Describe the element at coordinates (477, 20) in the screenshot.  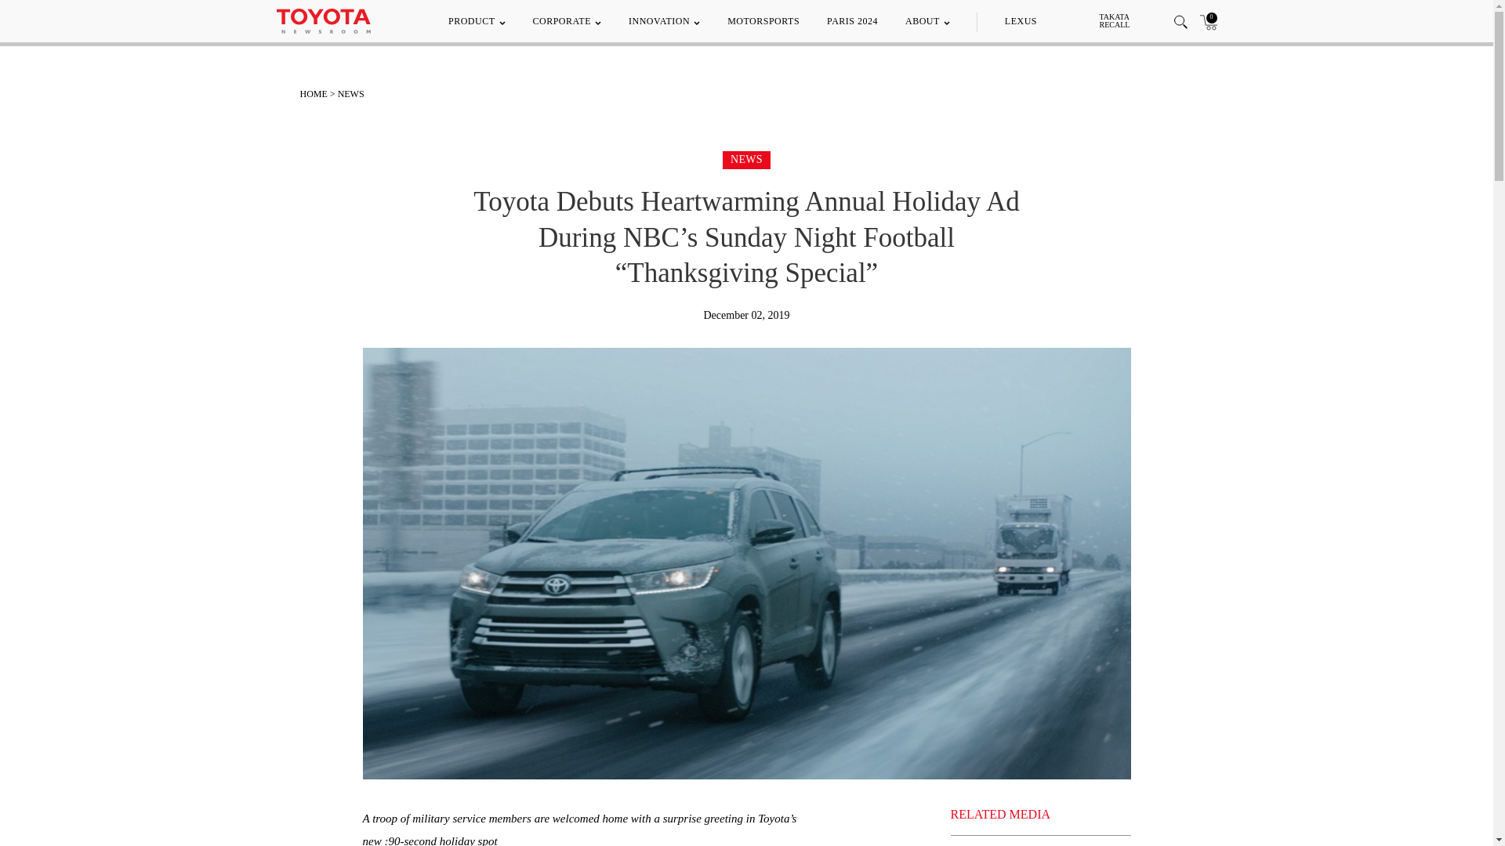
I see `PRODUCT` at that location.